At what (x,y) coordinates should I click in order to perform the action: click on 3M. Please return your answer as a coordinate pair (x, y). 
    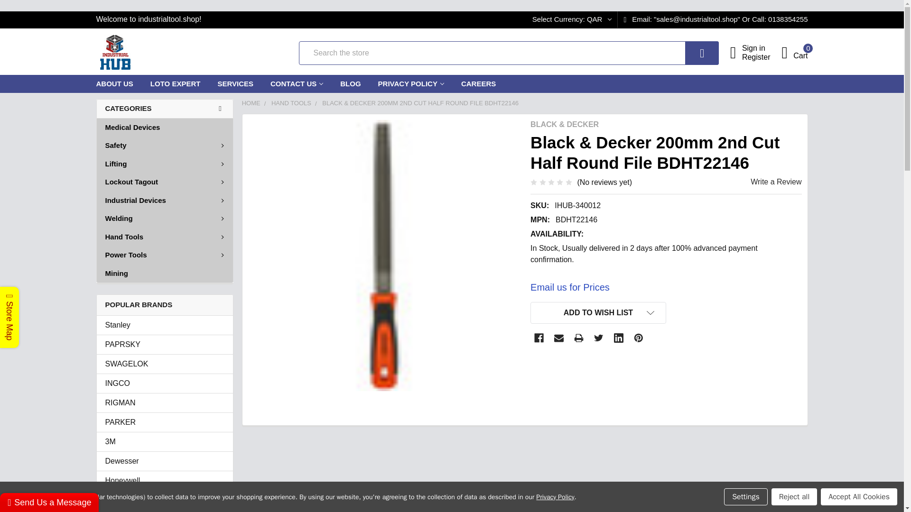
    Looking at the image, I should click on (794, 52).